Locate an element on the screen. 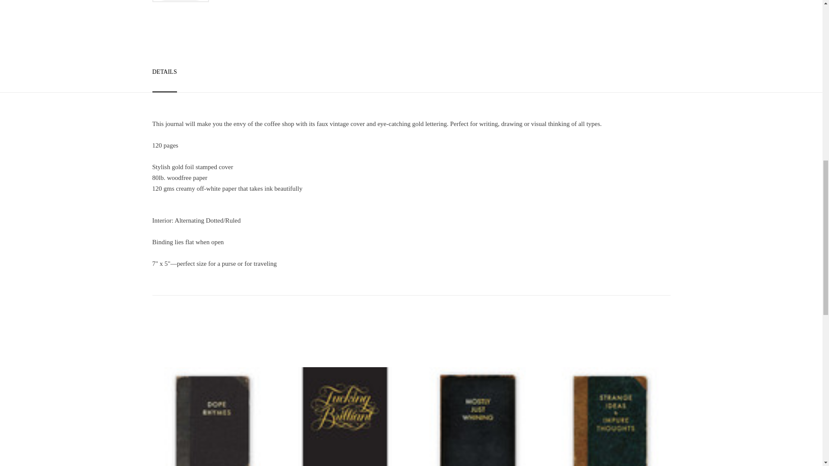  Fucking Brilliant Journal   is located at coordinates (345, 417).